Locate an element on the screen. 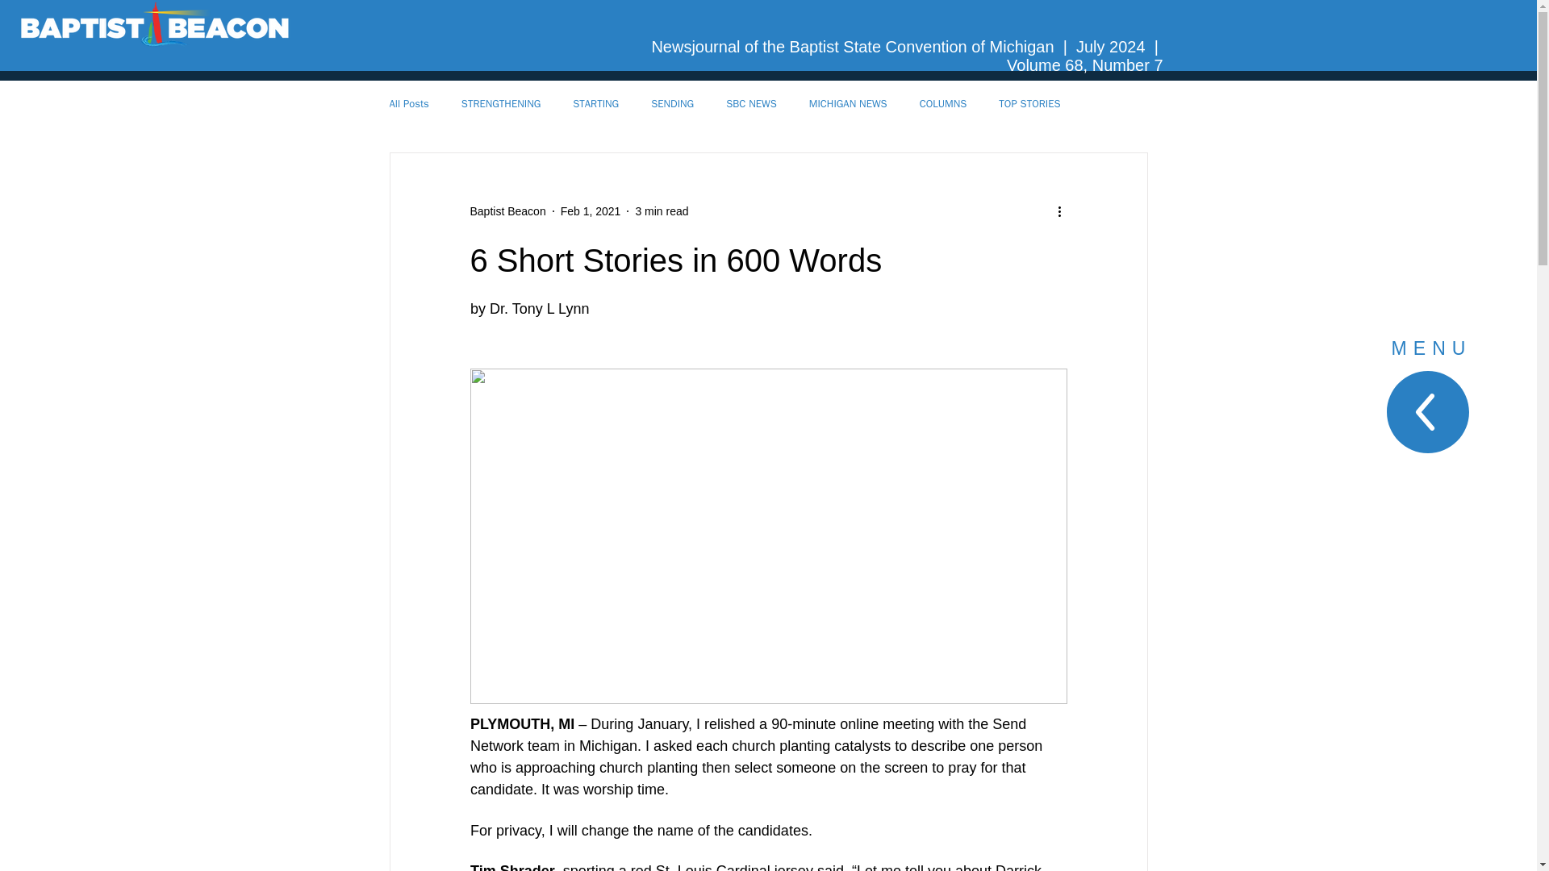  3 min read is located at coordinates (662, 211).